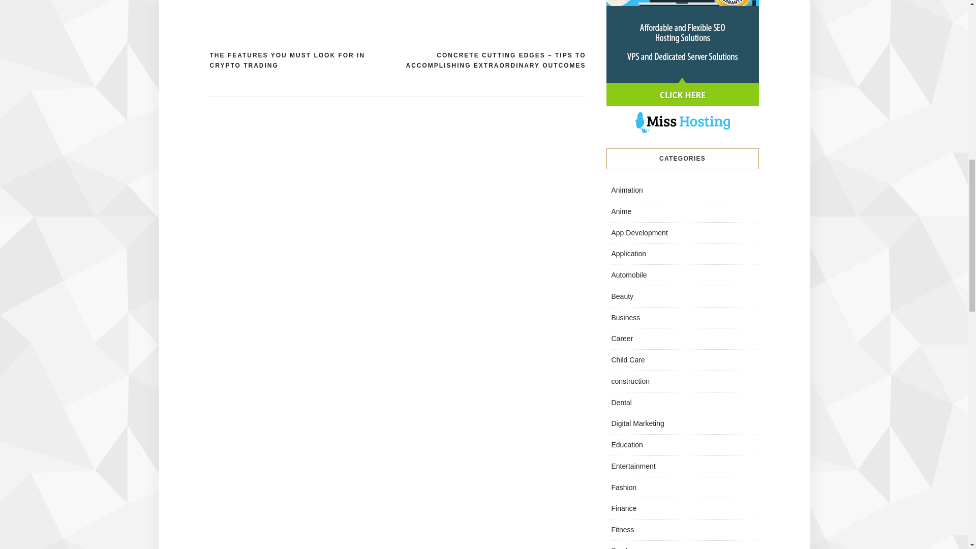  Describe the element at coordinates (625, 317) in the screenshot. I see `Business` at that location.